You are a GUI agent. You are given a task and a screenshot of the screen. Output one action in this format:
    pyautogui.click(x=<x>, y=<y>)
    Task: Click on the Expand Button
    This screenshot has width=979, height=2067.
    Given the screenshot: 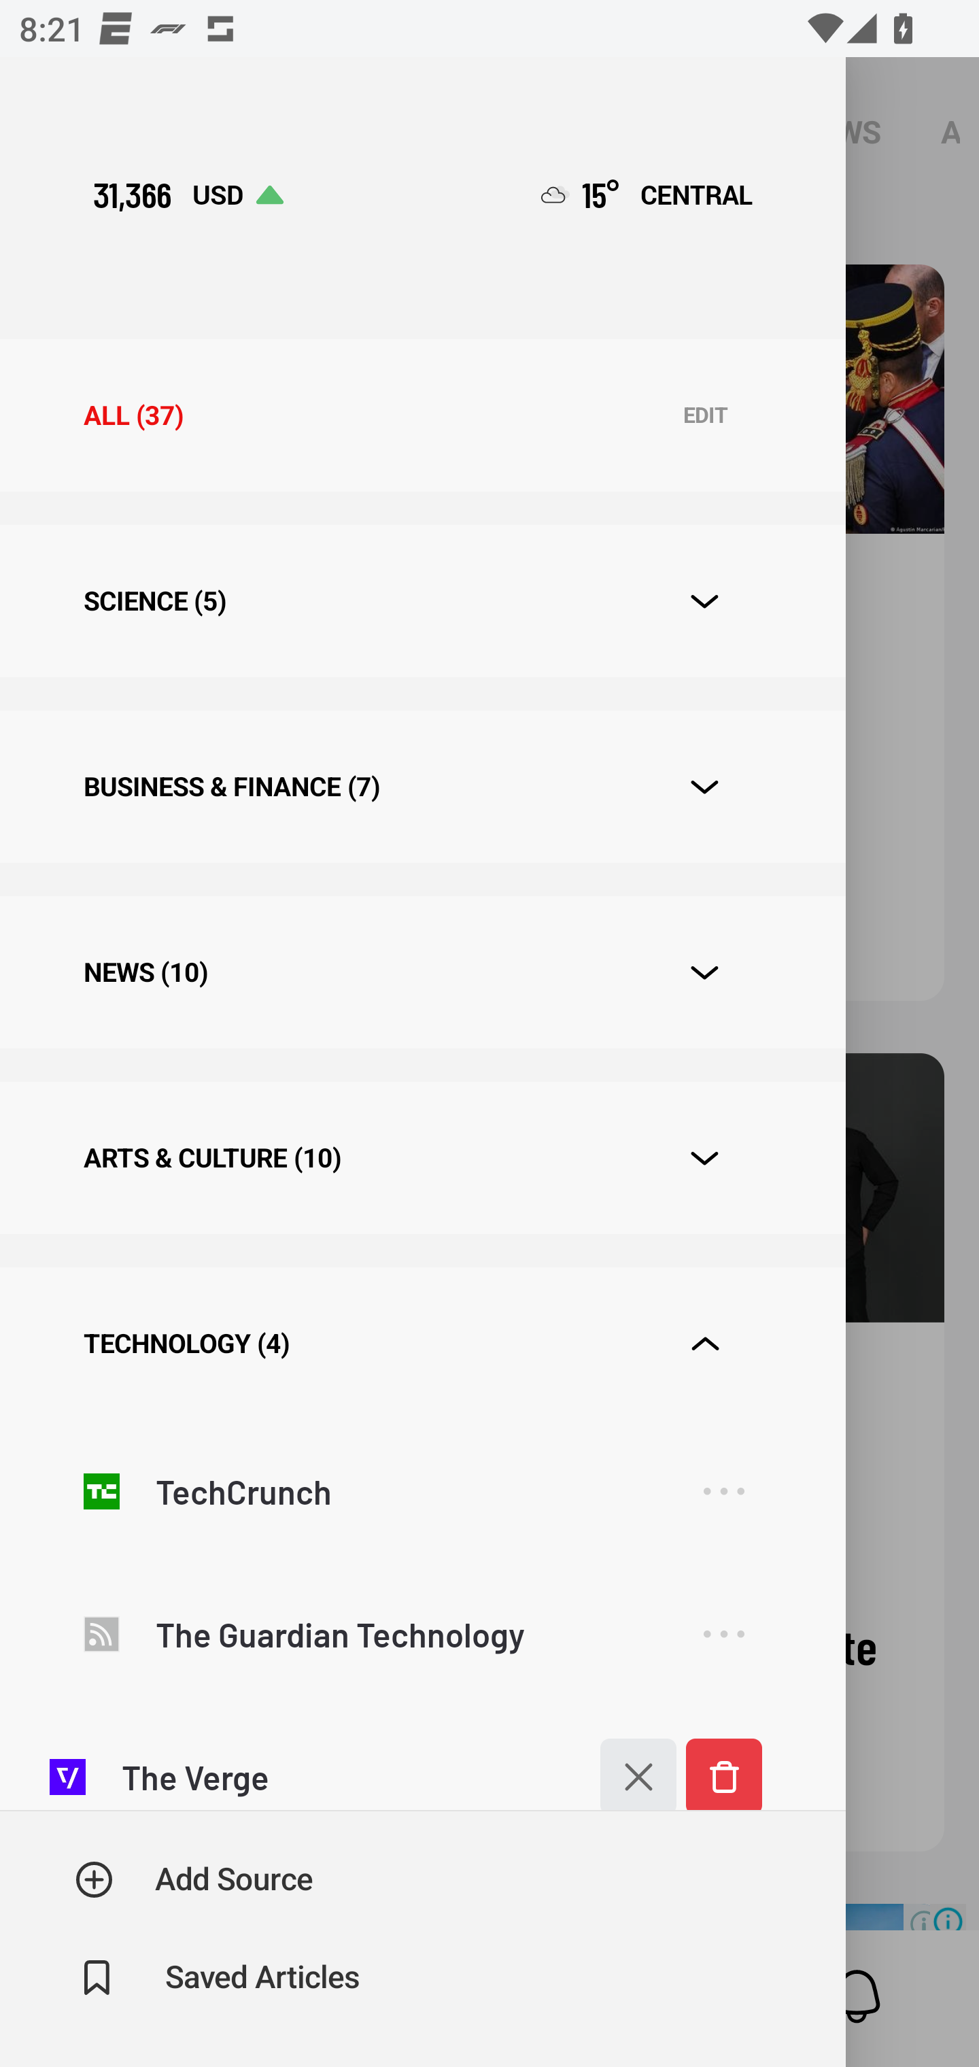 What is the action you would take?
    pyautogui.click(x=704, y=787)
    